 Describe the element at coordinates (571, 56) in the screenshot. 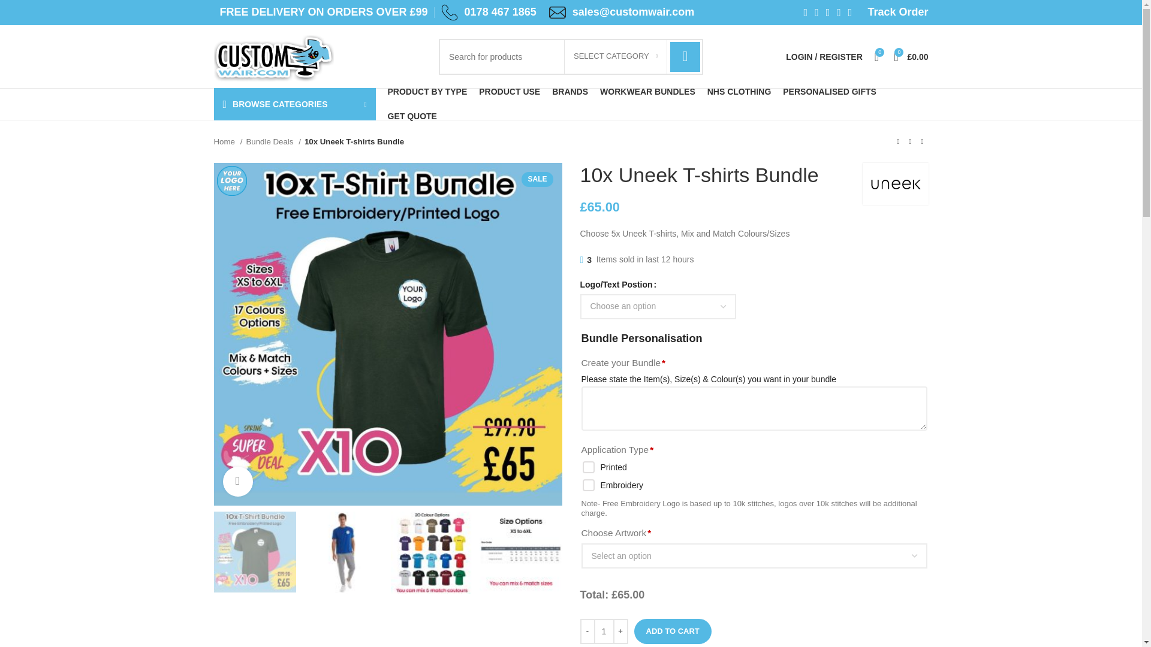

I see `Search for products` at that location.